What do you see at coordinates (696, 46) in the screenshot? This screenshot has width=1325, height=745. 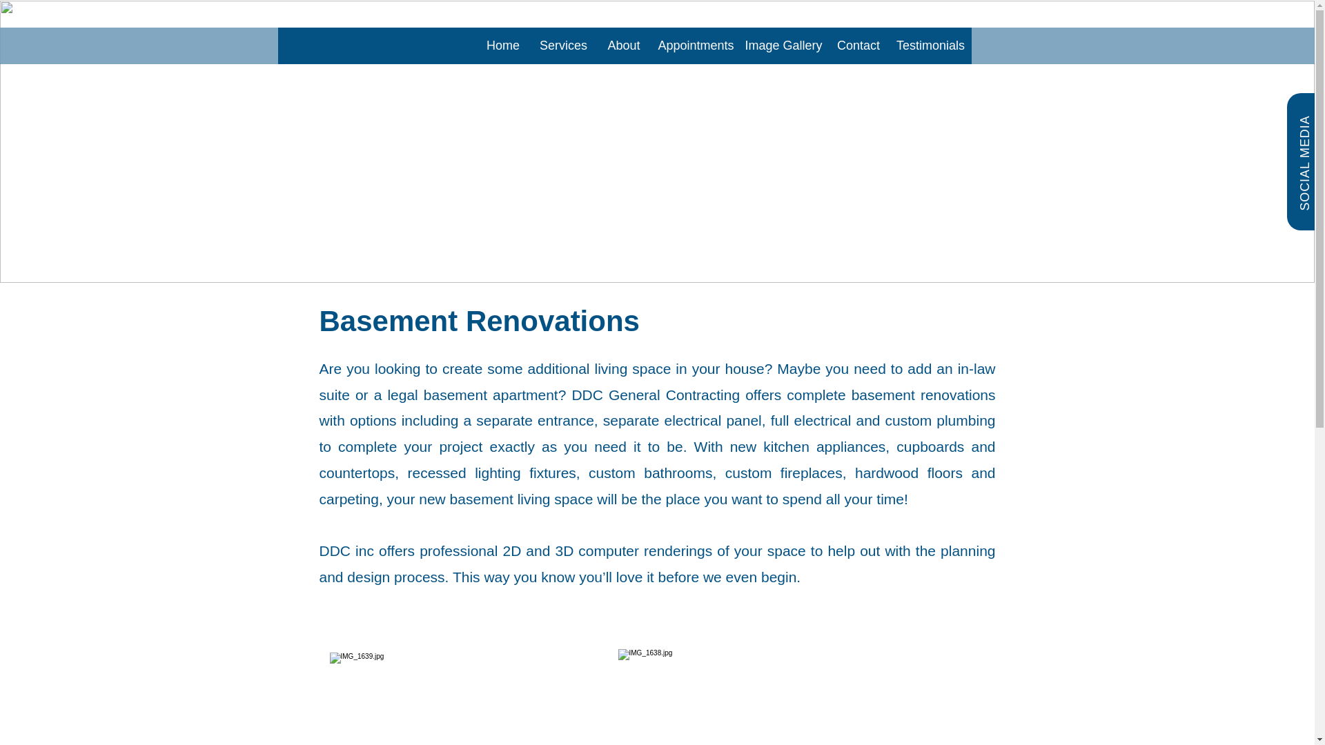 I see `Appointments` at bounding box center [696, 46].